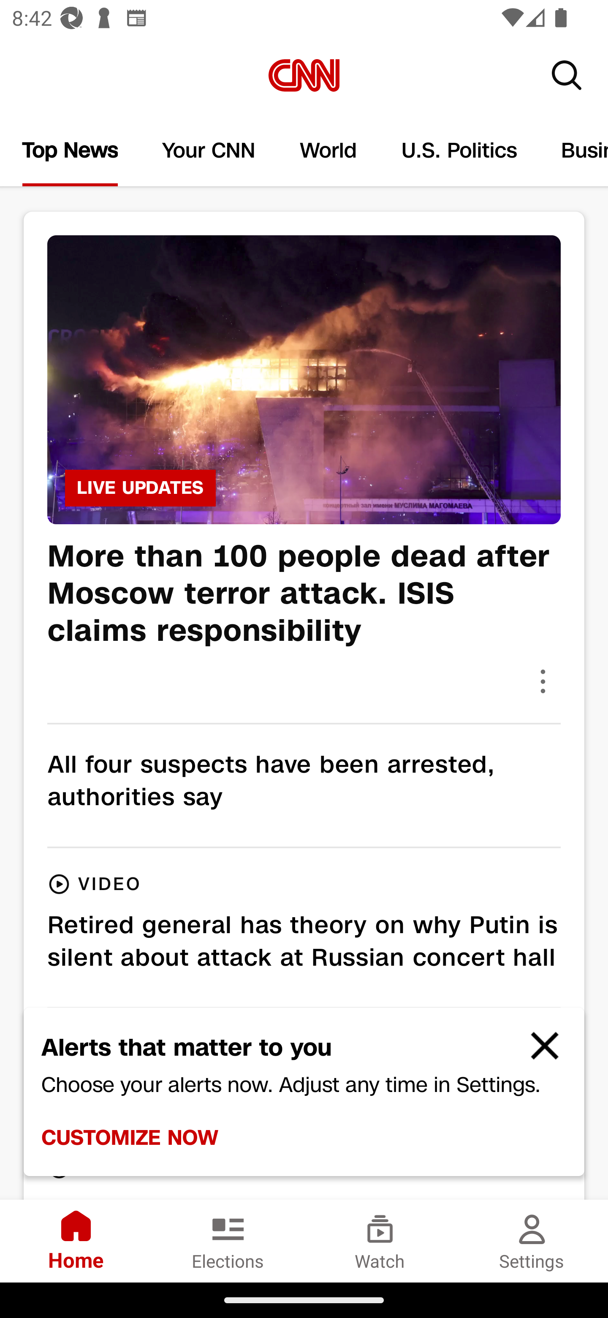 This screenshot has width=608, height=1318. Describe the element at coordinates (380, 1241) in the screenshot. I see `Watch` at that location.